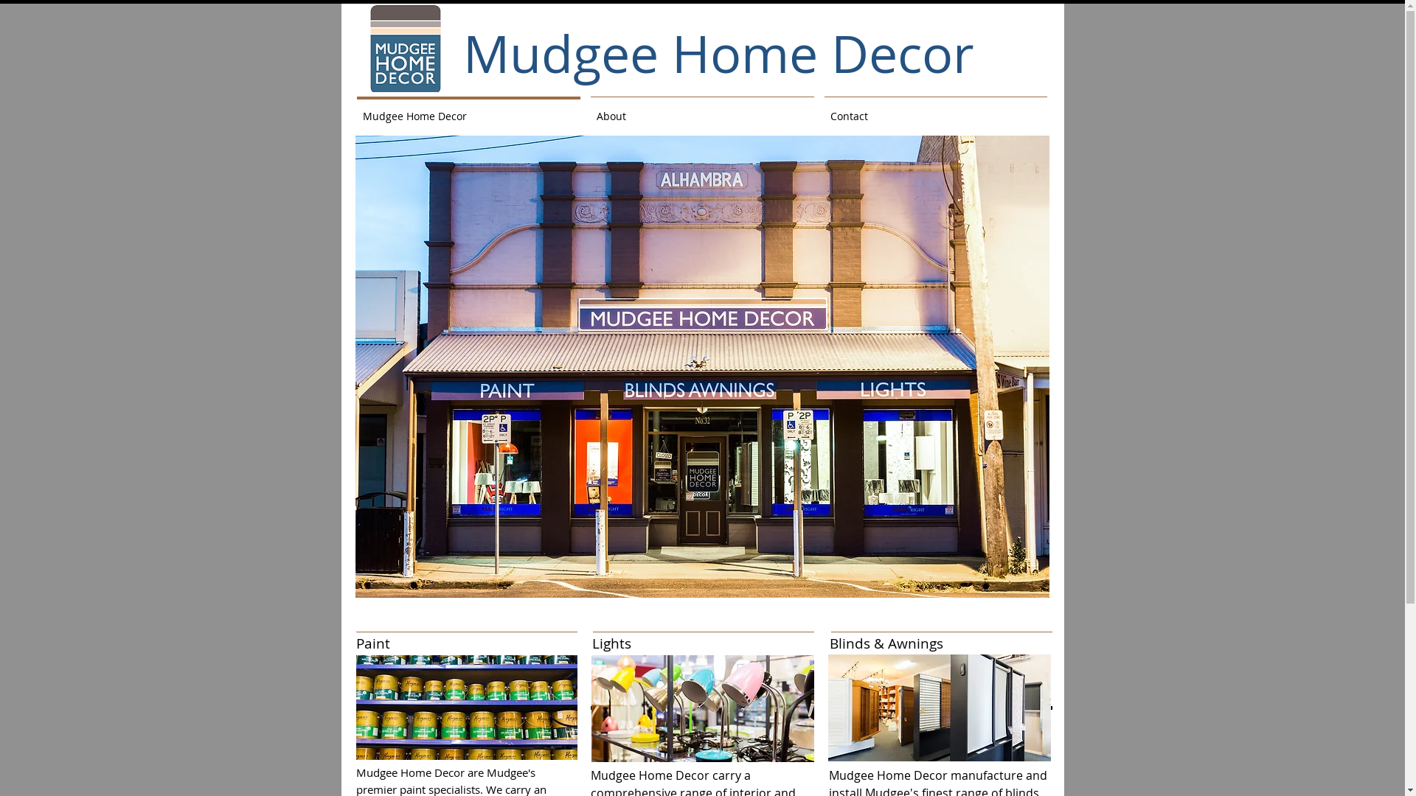 This screenshot has width=1416, height=796. What do you see at coordinates (702, 110) in the screenshot?
I see `About` at bounding box center [702, 110].